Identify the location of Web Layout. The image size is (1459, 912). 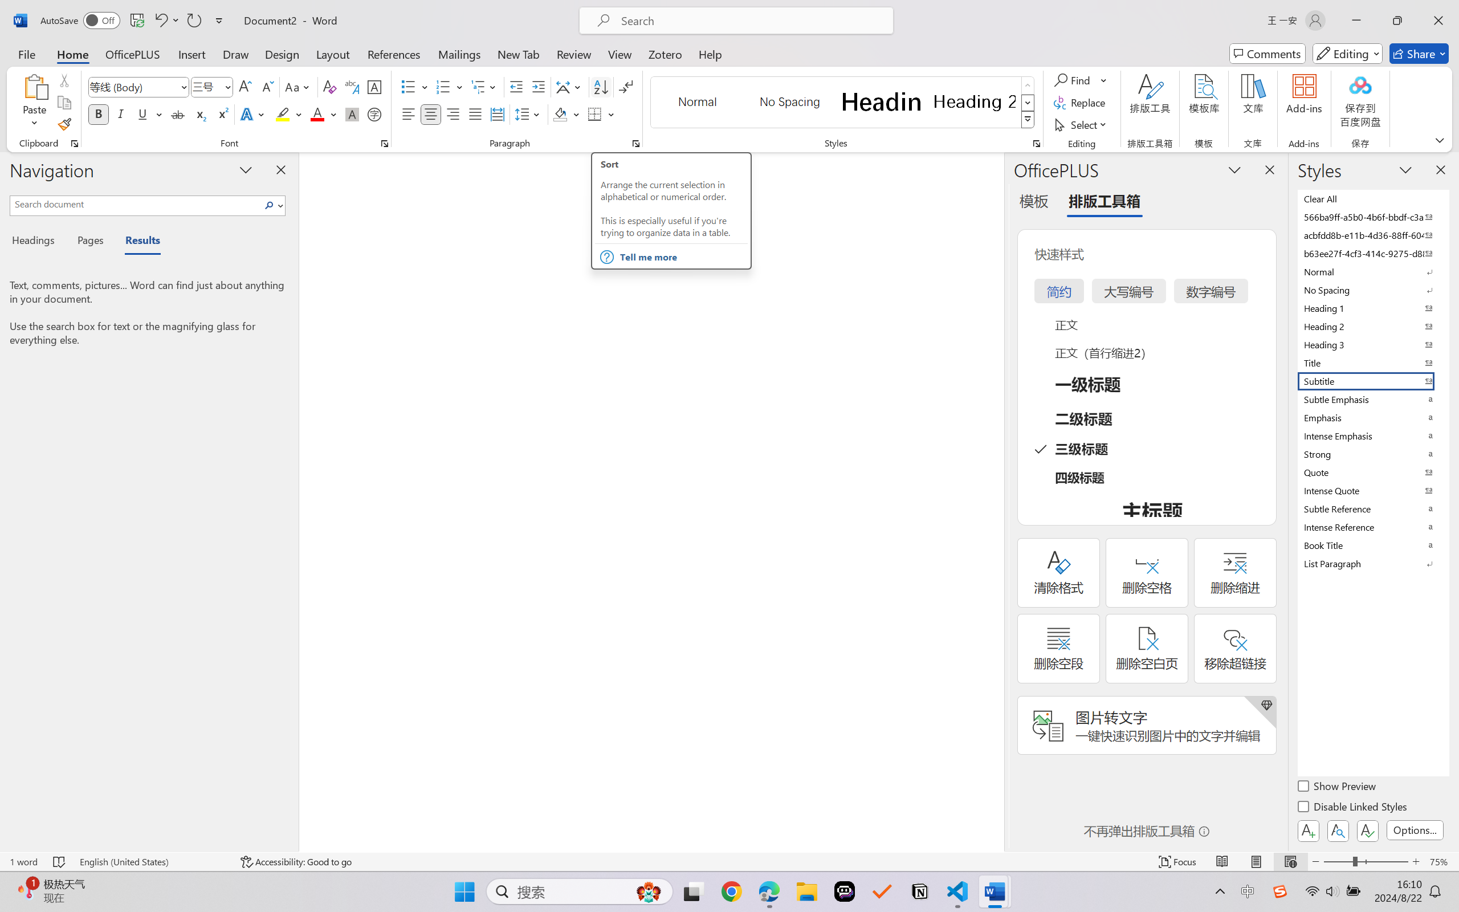
(1290, 862).